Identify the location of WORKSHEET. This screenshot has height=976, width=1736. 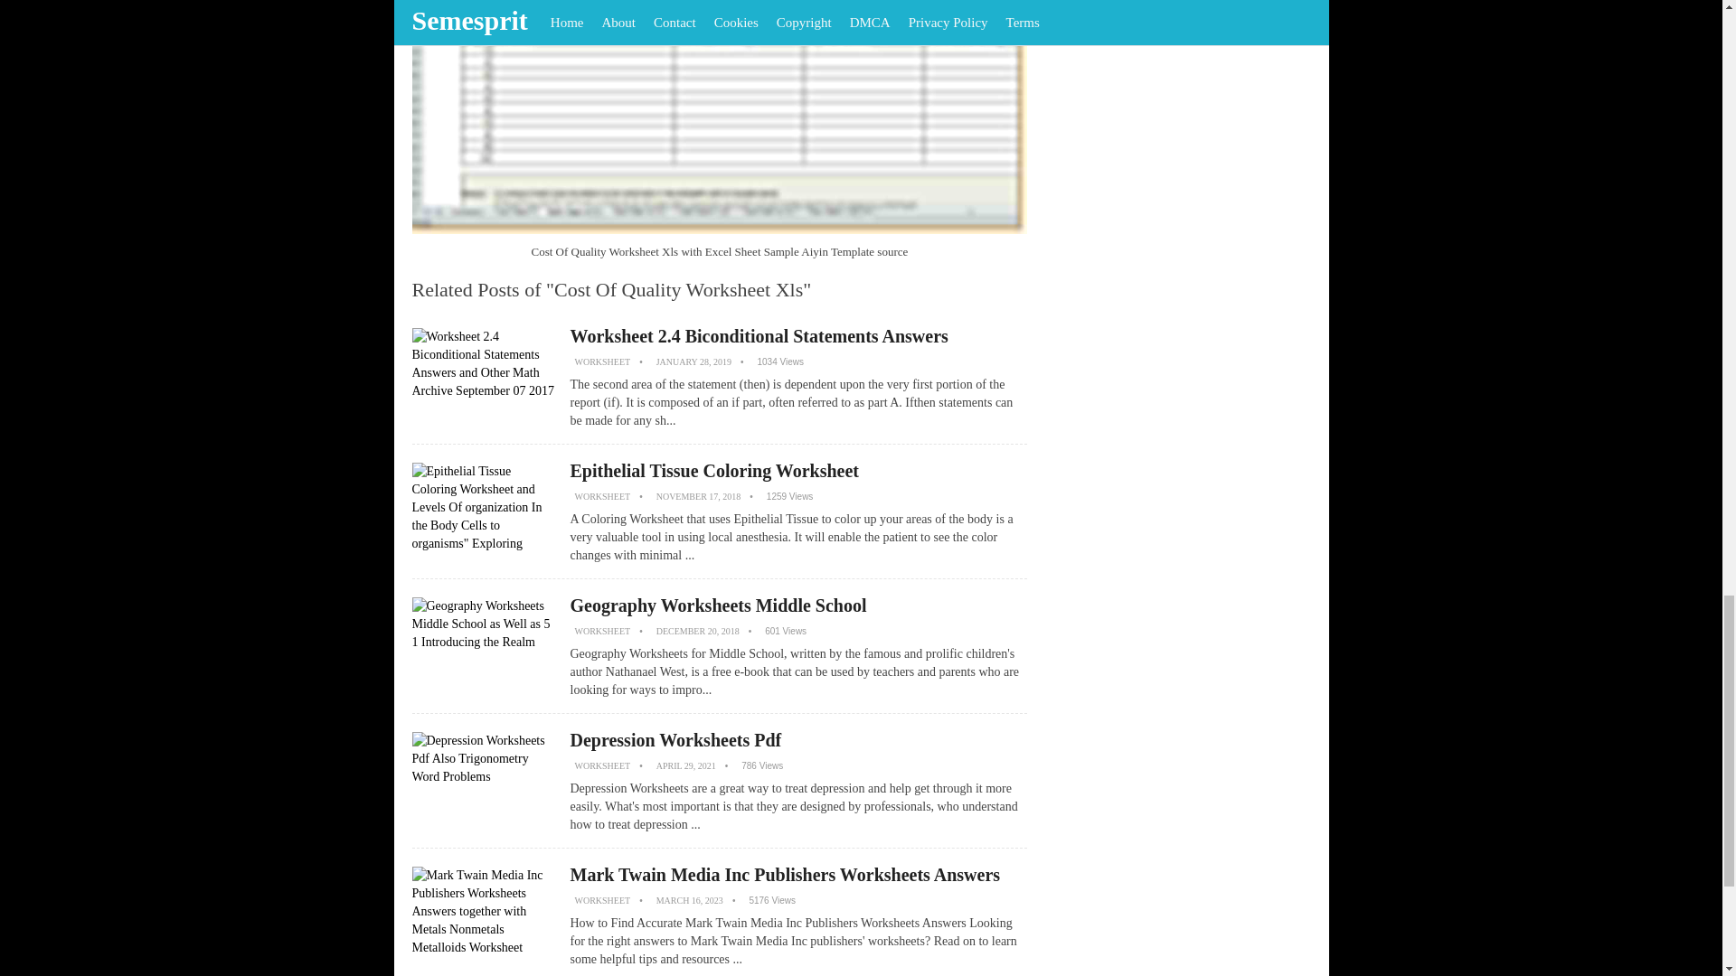
(602, 497).